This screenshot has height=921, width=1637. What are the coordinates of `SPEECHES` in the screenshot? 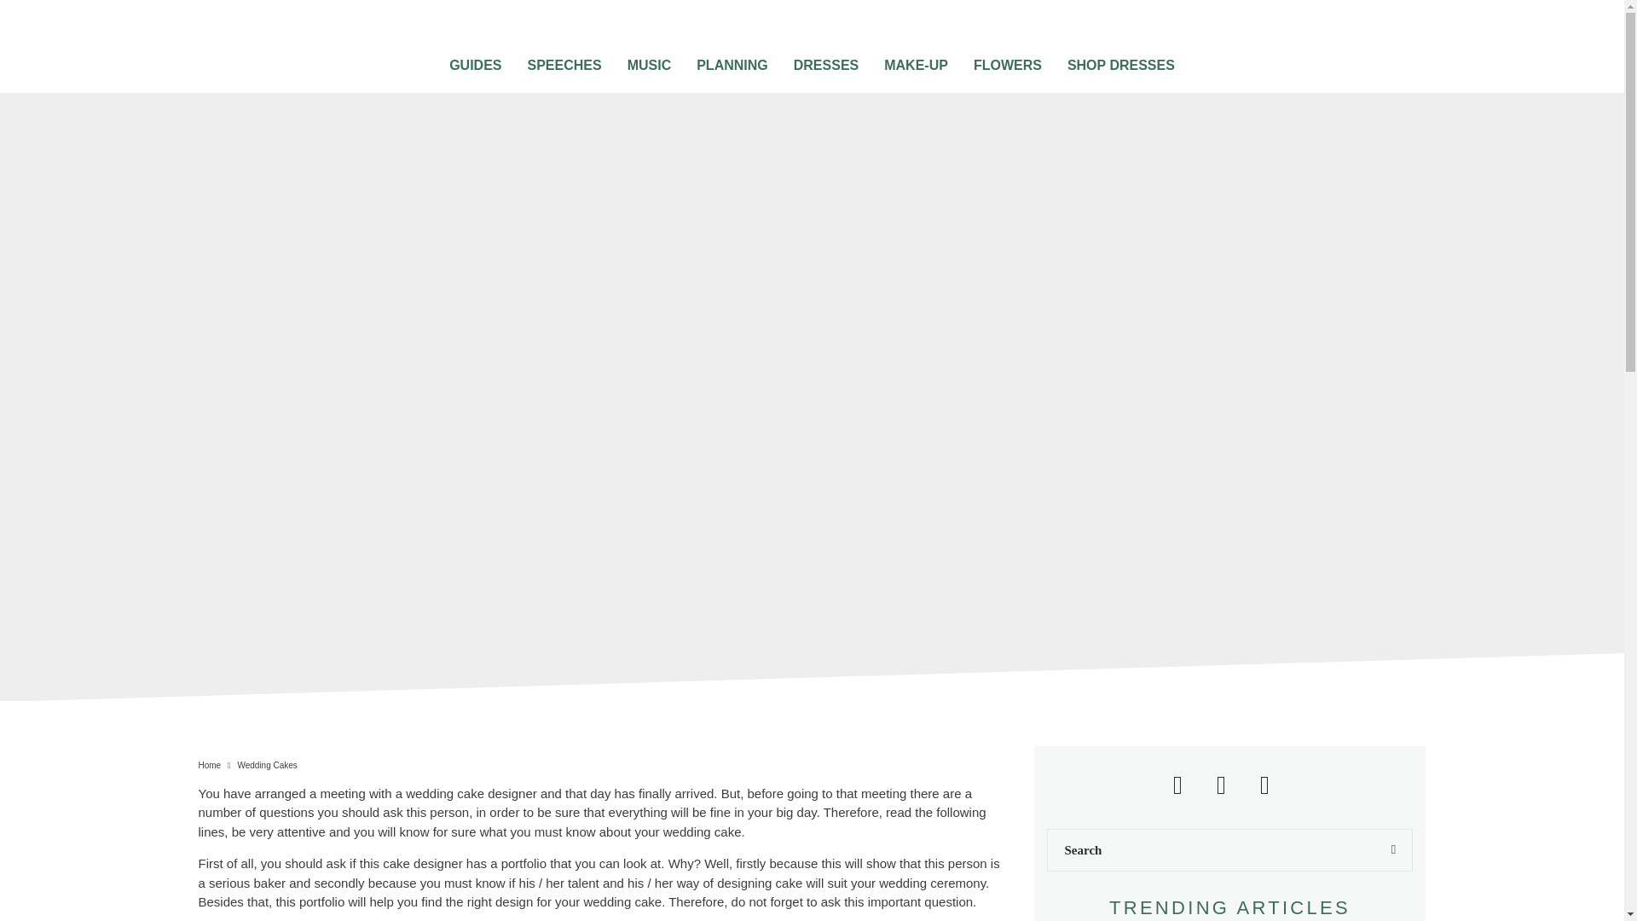 It's located at (564, 60).